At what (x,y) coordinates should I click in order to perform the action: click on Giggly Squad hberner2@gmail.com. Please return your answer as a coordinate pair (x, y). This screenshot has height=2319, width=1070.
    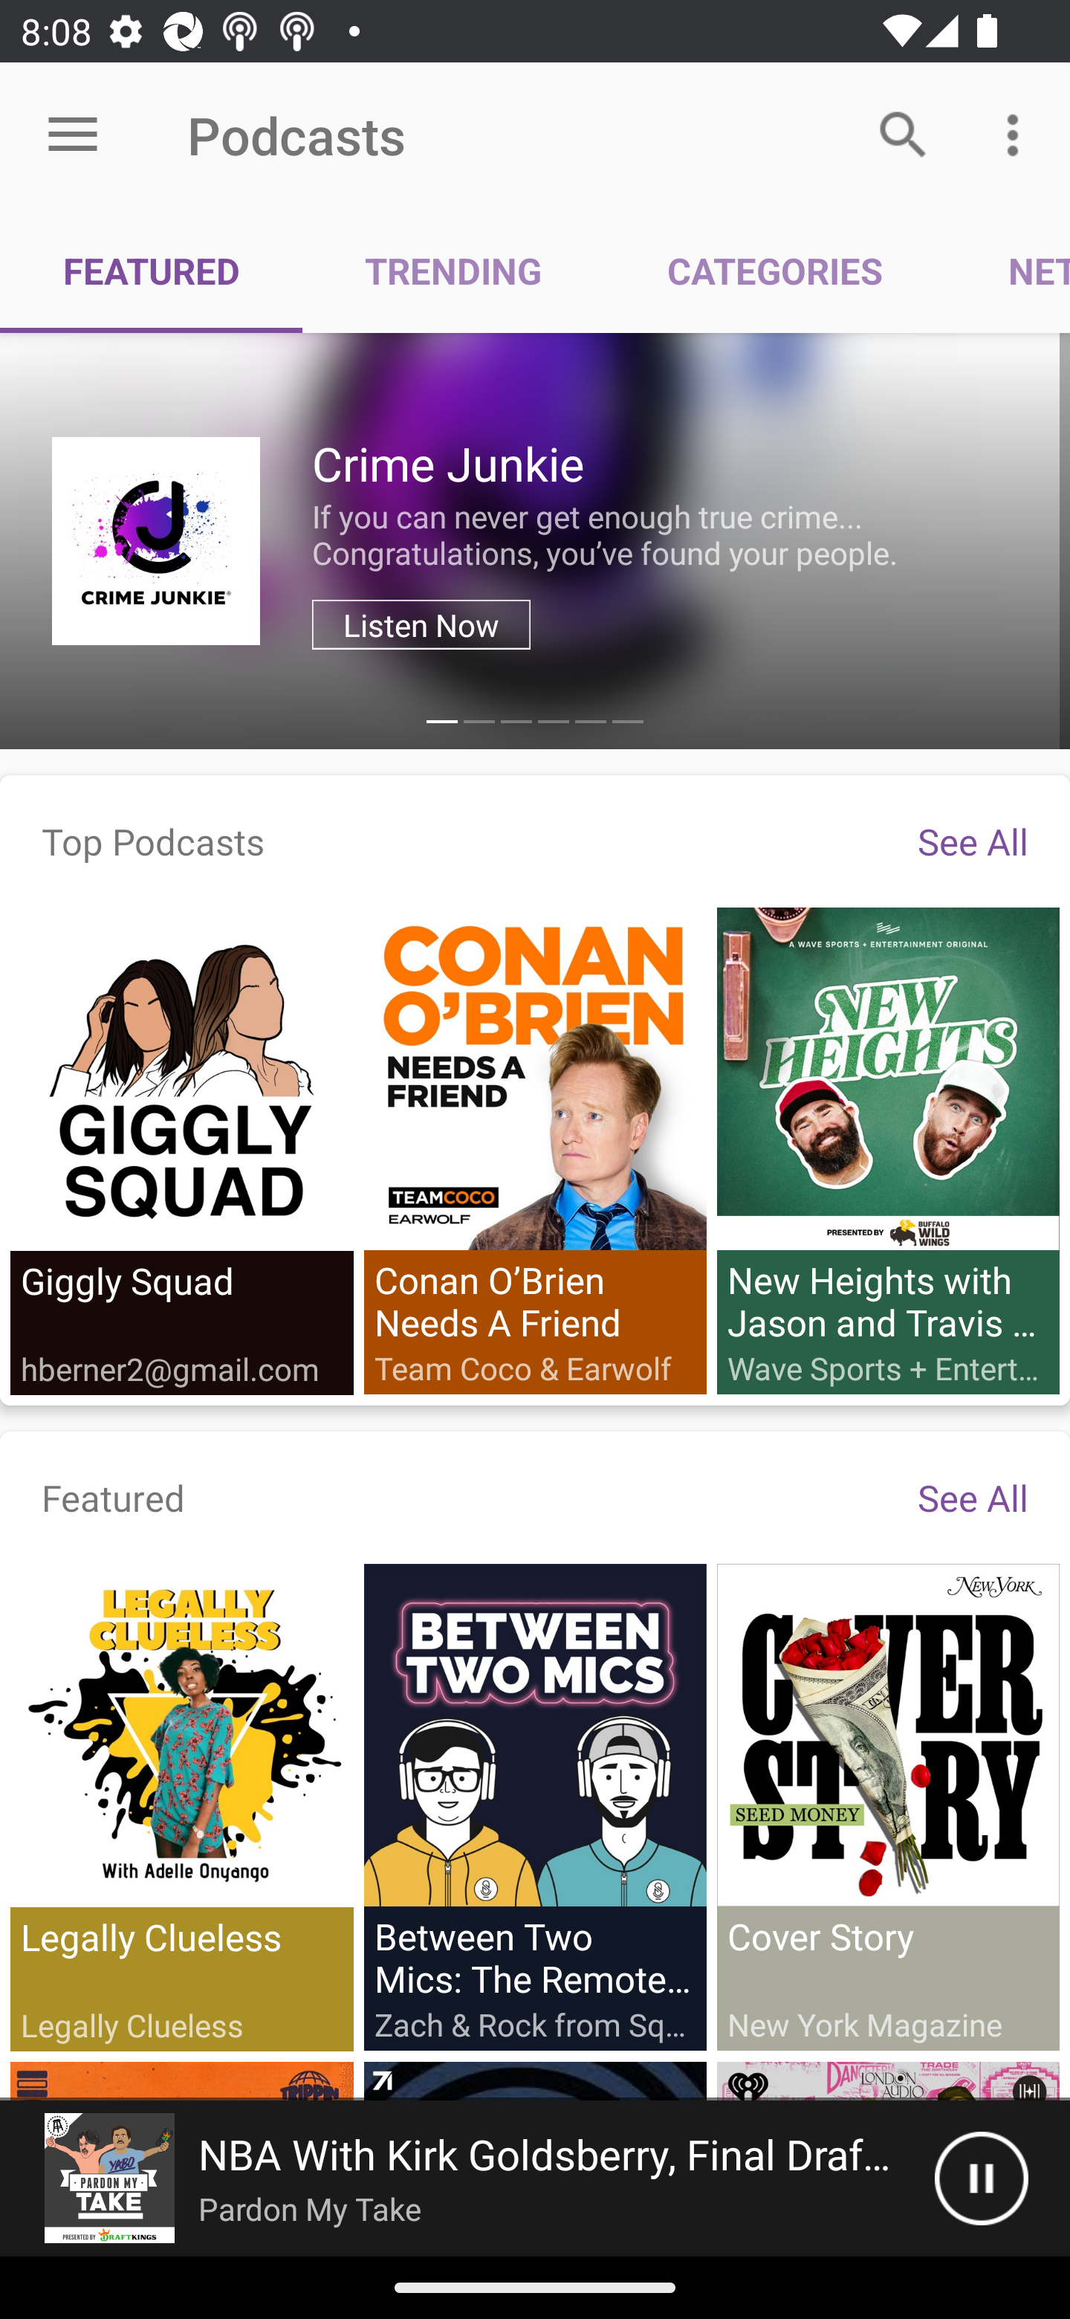
    Looking at the image, I should click on (182, 1151).